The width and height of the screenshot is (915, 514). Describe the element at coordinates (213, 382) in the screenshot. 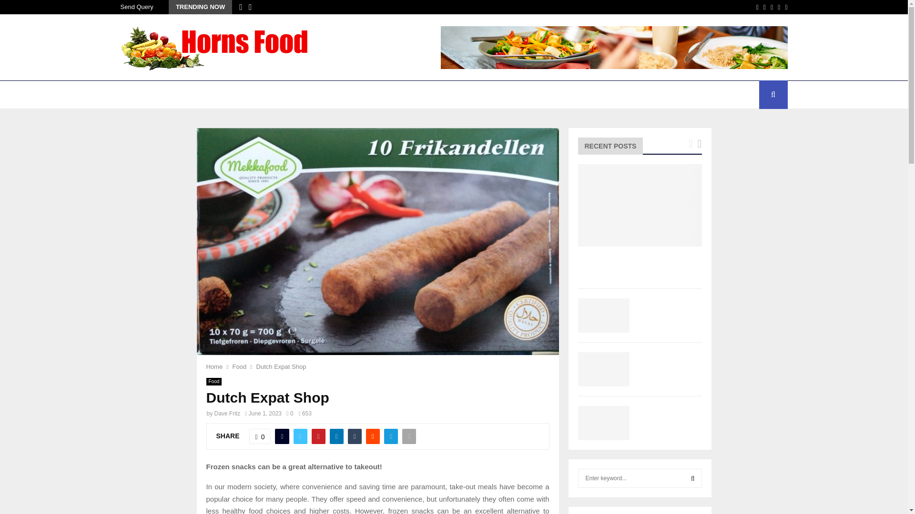

I see `Food` at that location.